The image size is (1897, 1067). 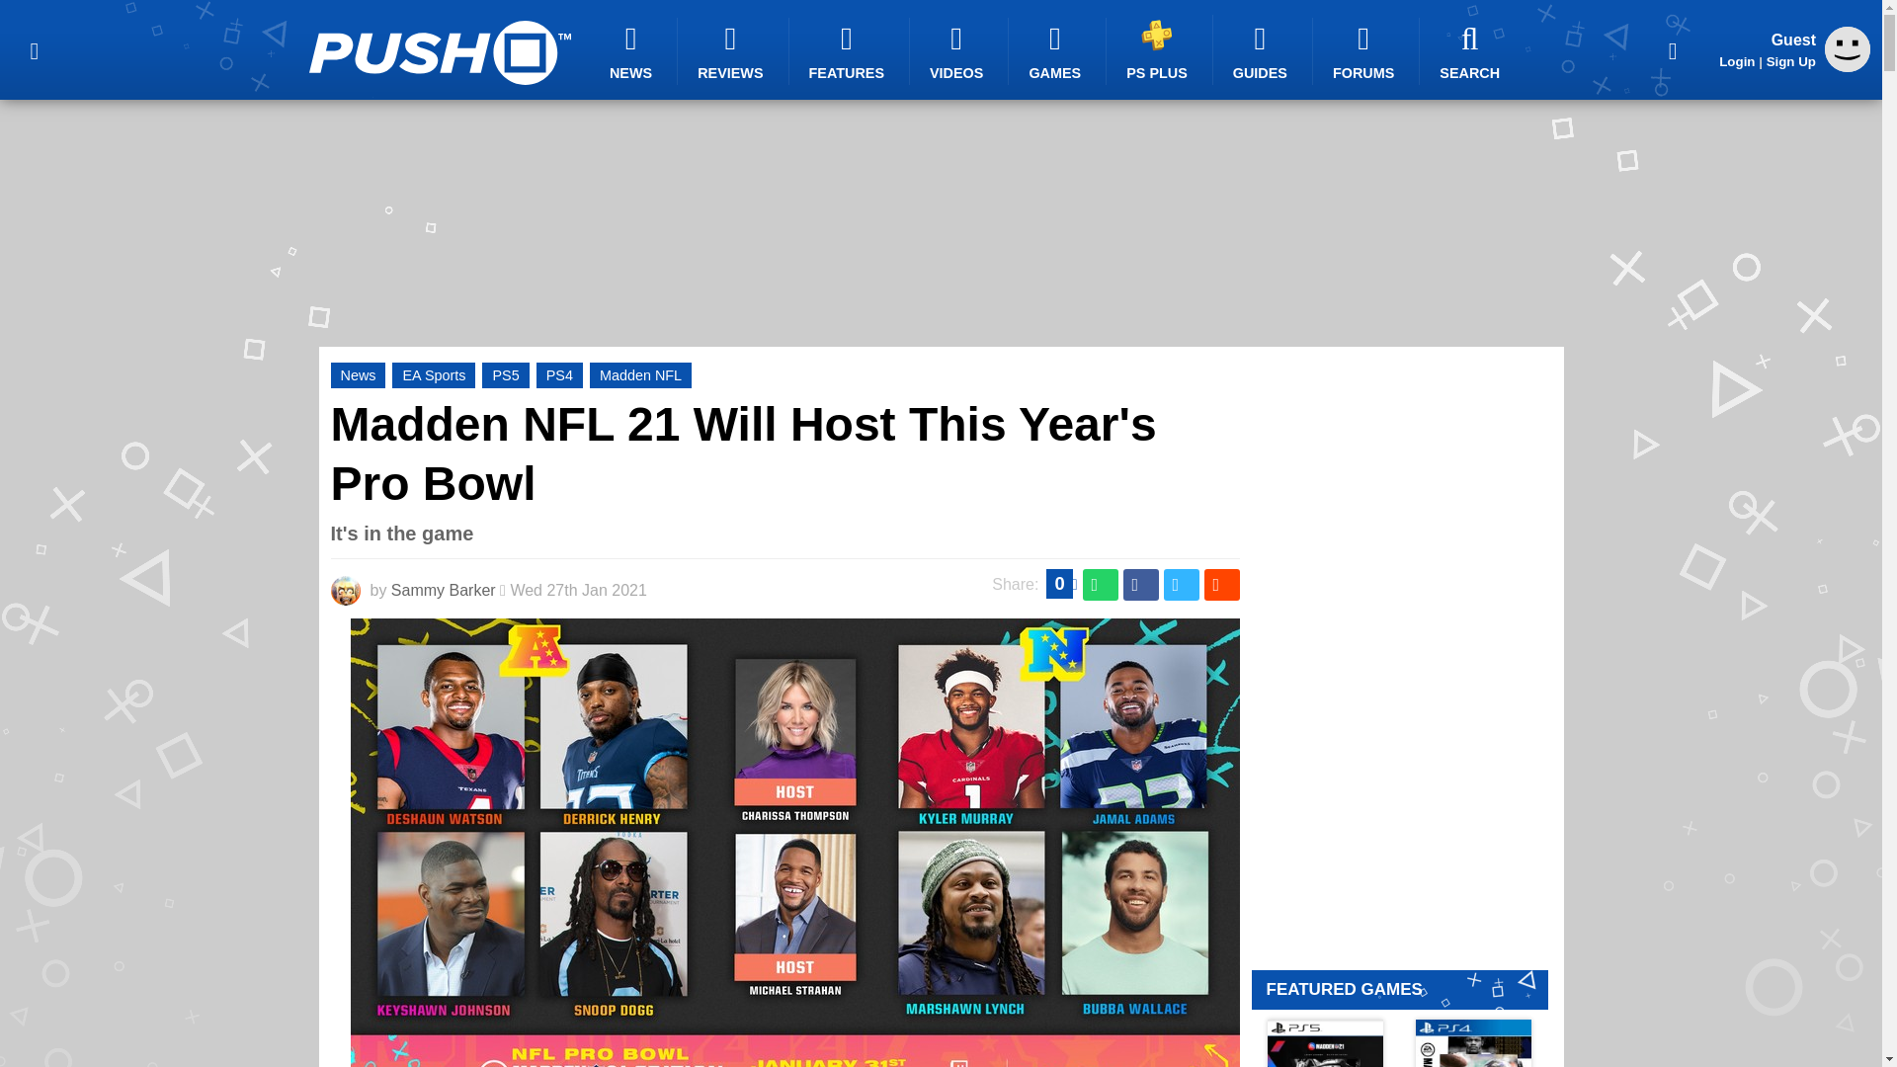 I want to click on FEATURES, so click(x=850, y=51).